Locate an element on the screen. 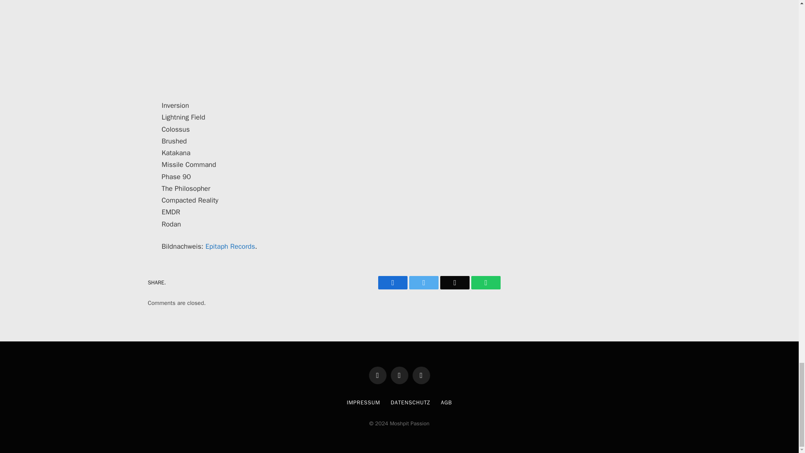  YouTube is located at coordinates (421, 375).